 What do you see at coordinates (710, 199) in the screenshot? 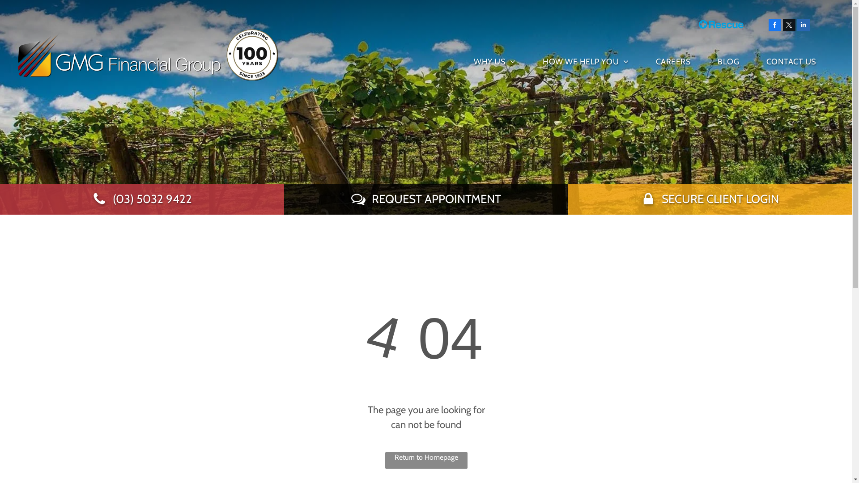
I see `SECURE CLIENT LOGIN` at bounding box center [710, 199].